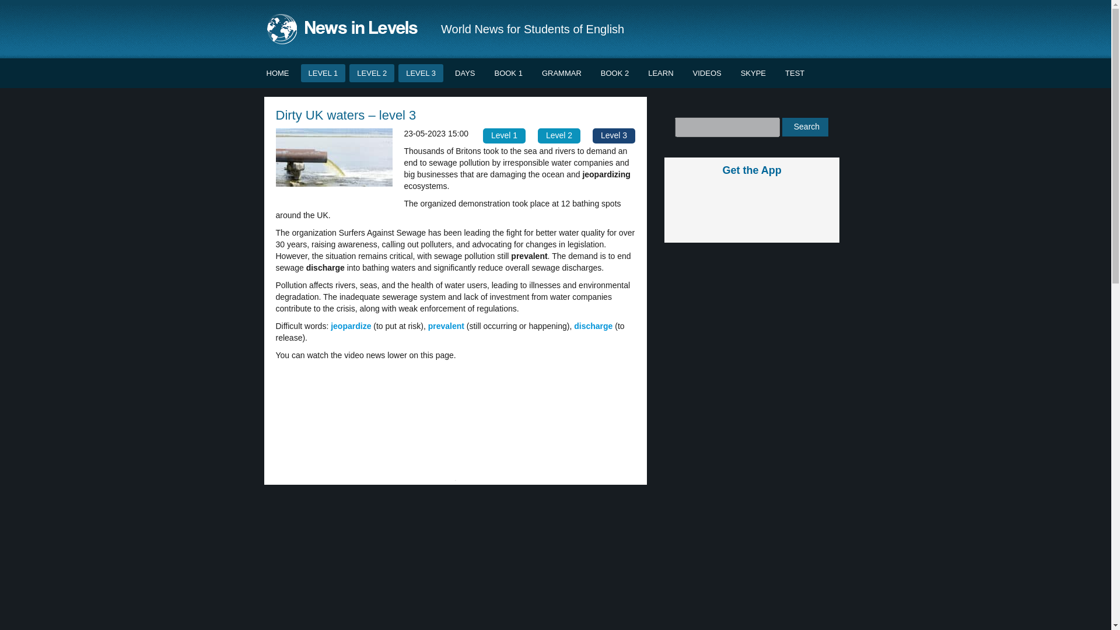 The image size is (1120, 630). What do you see at coordinates (615, 73) in the screenshot?
I see `BOOK 2` at bounding box center [615, 73].